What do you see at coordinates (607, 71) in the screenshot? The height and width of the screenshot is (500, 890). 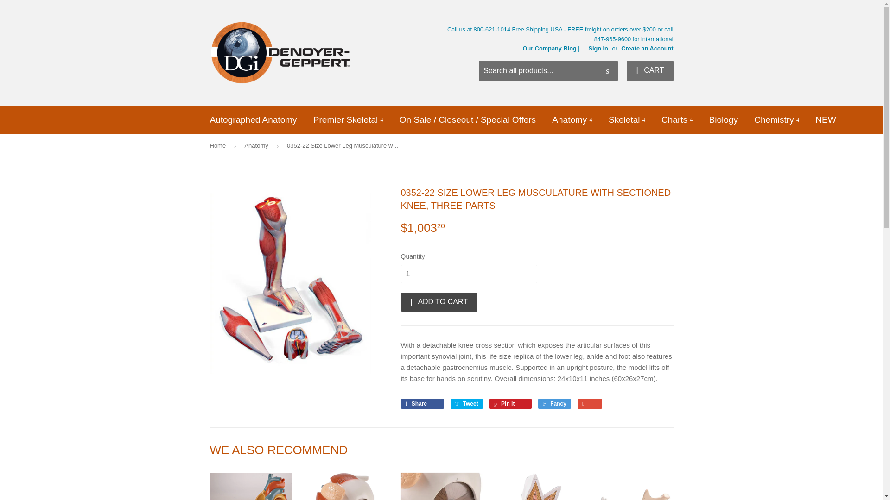 I see `Search` at bounding box center [607, 71].